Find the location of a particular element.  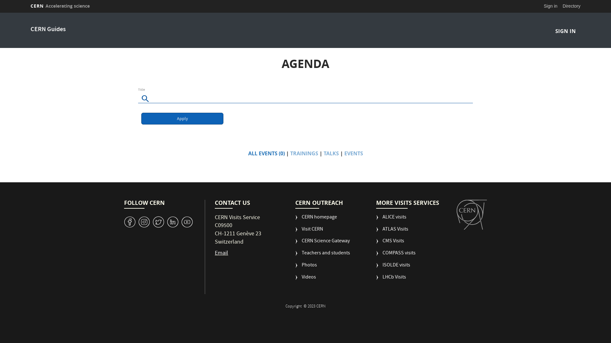

ALL EVENTS (0) is located at coordinates (267, 153).